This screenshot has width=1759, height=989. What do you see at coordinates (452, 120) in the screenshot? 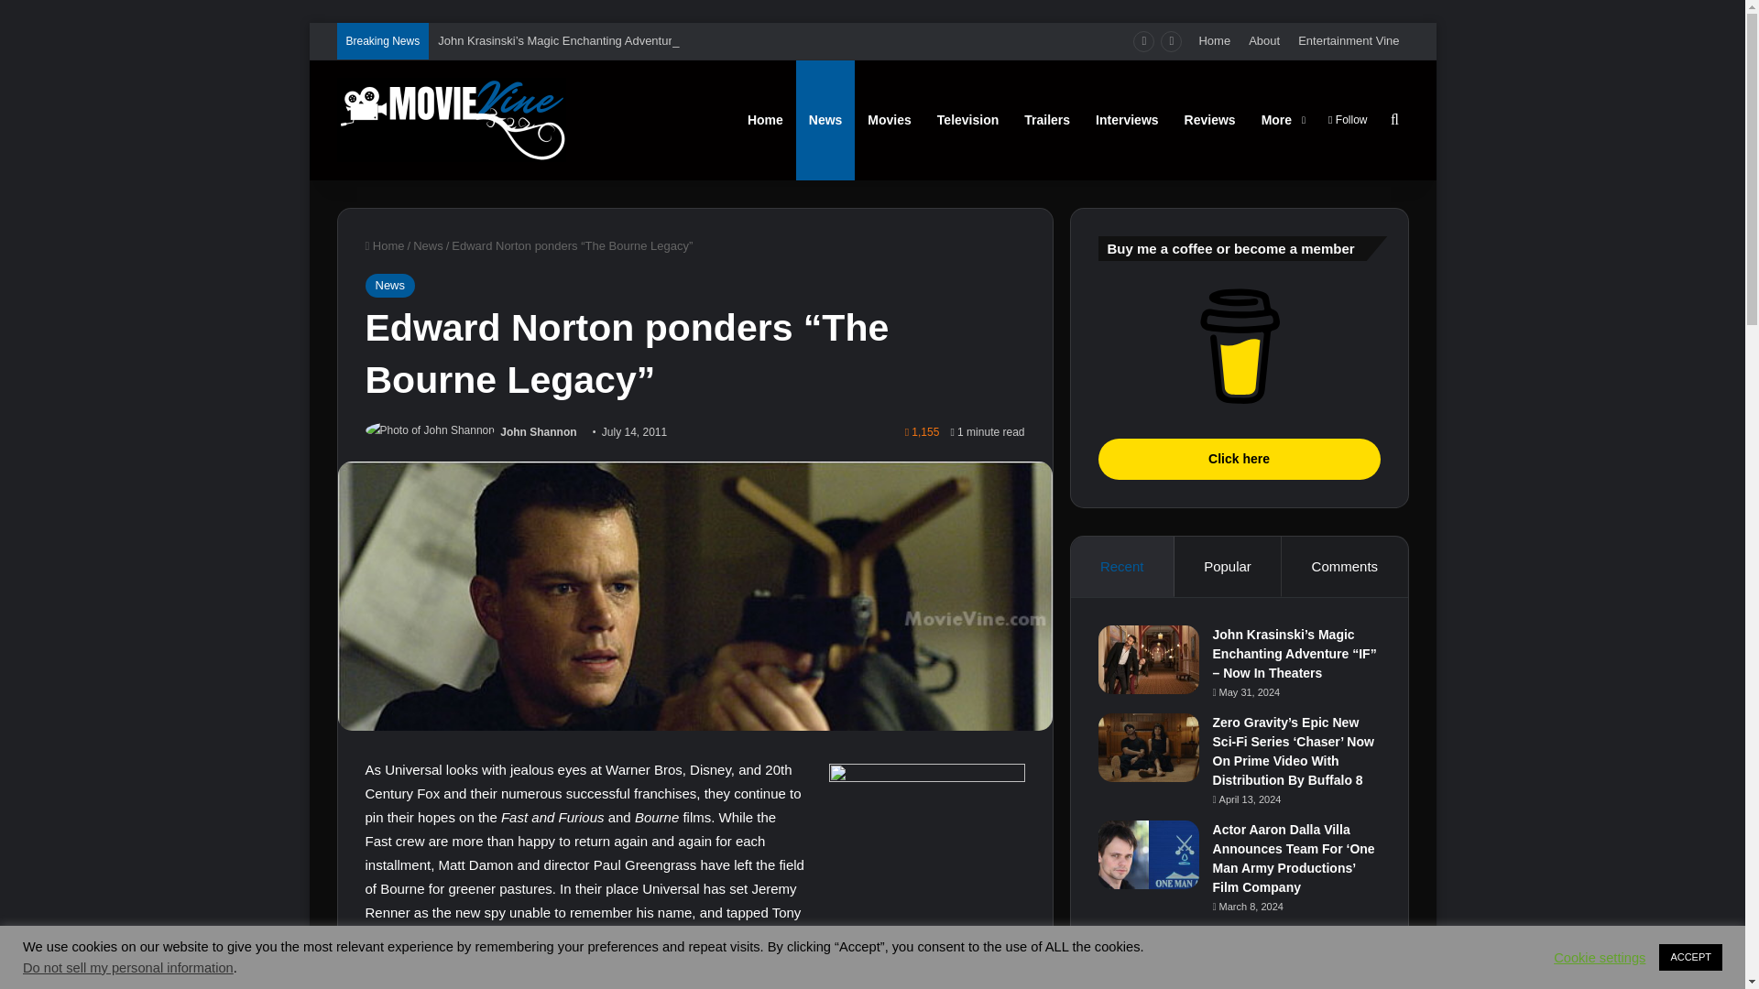
I see `Movie Vine` at bounding box center [452, 120].